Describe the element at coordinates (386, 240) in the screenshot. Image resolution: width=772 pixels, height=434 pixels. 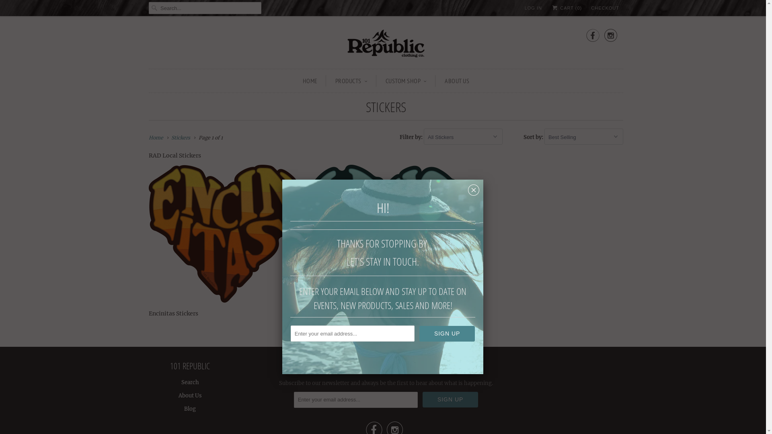
I see `Leucadia Stickers
$ 2.00` at that location.